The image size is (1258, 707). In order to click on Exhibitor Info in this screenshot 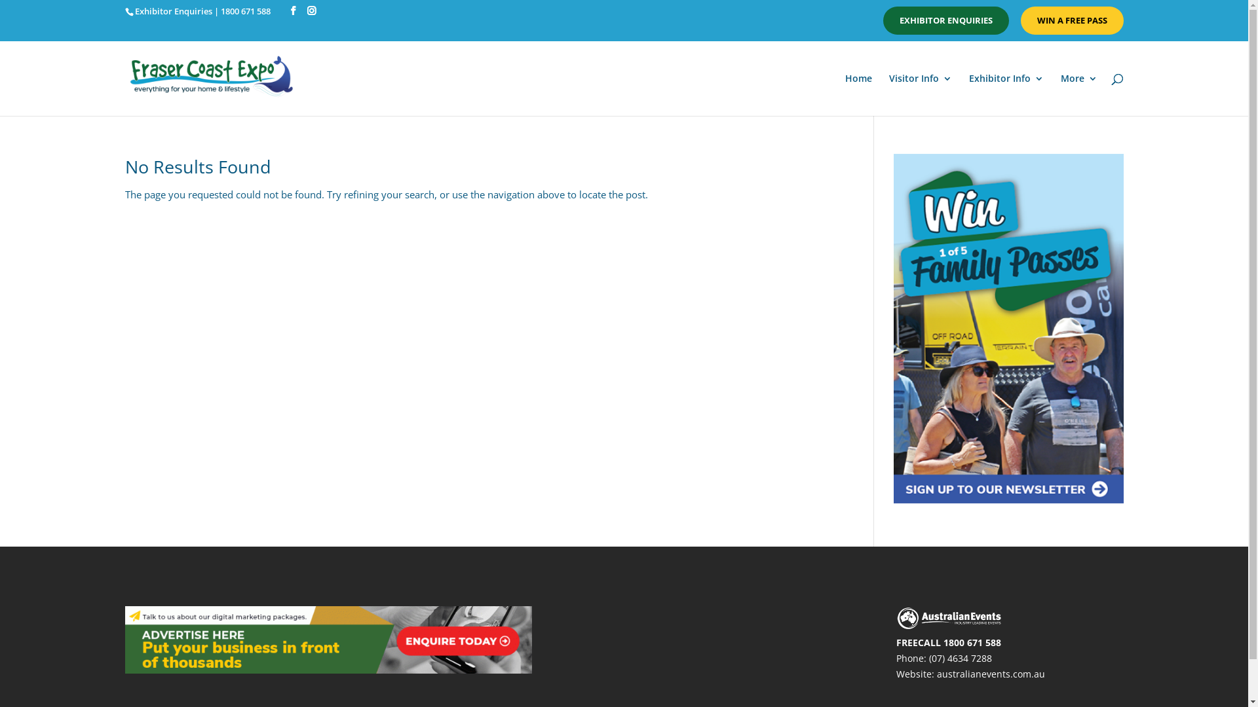, I will do `click(1006, 95)`.